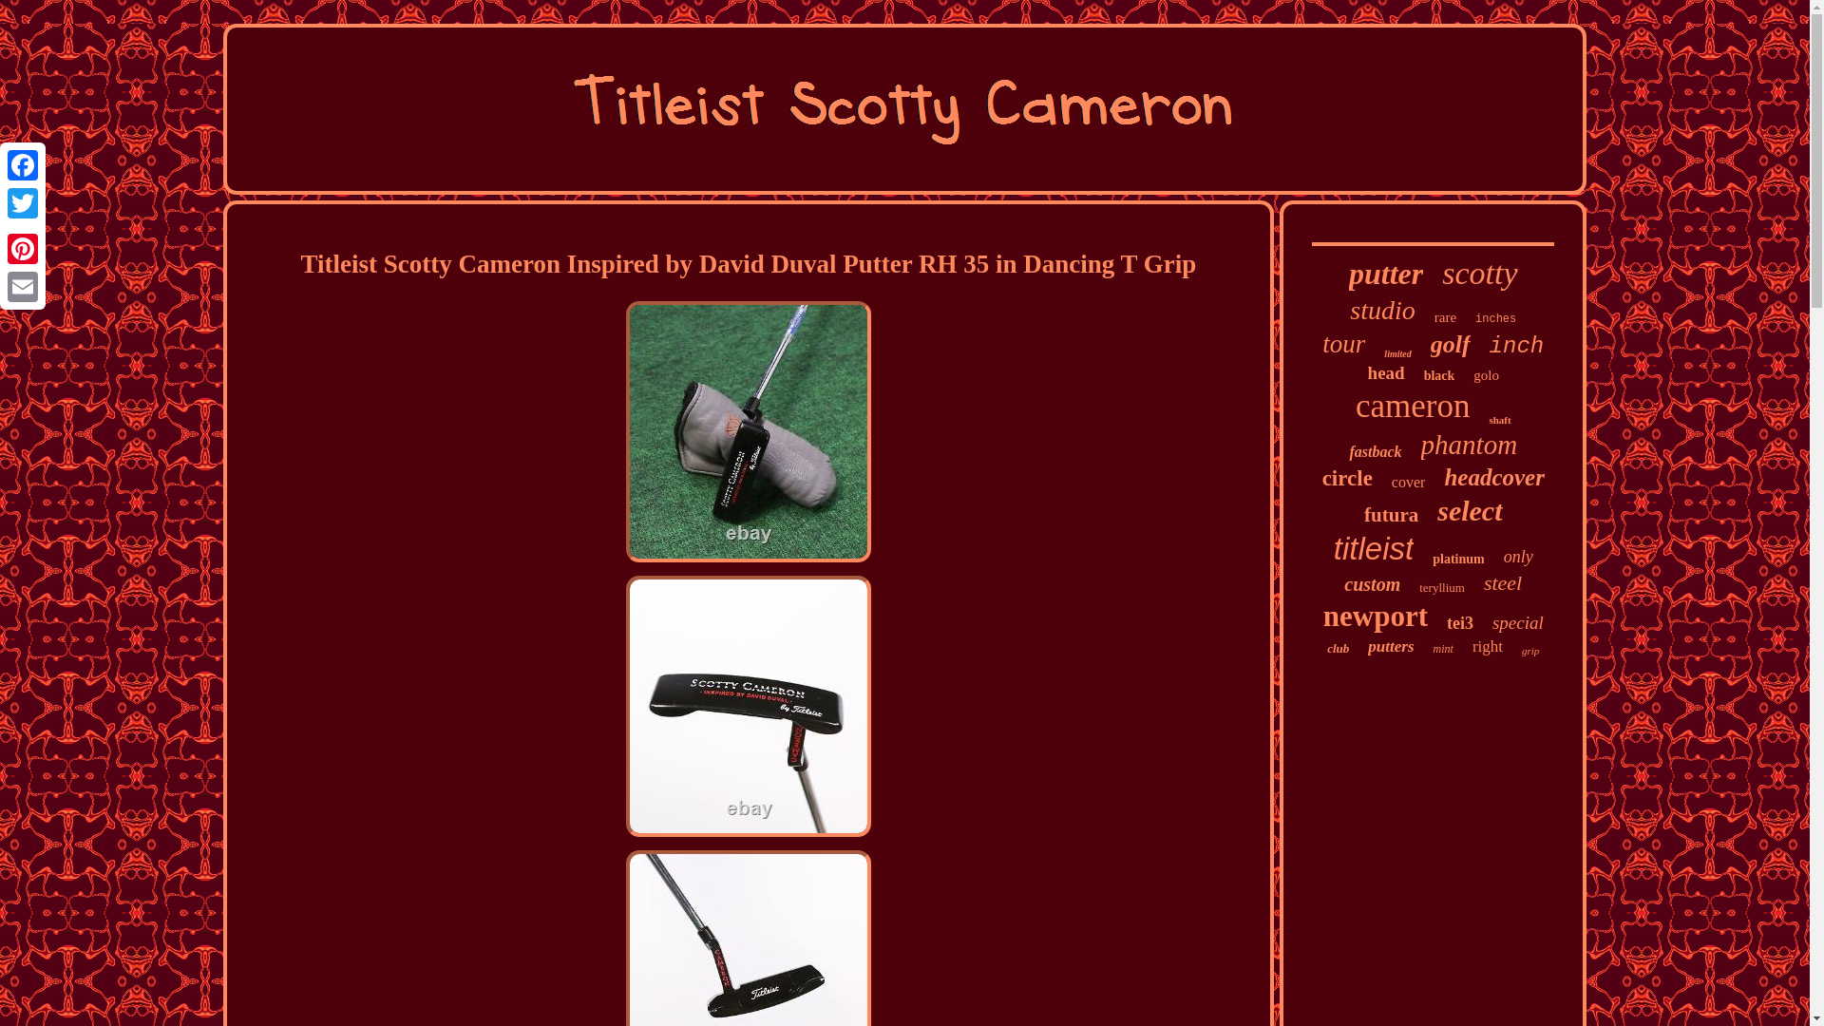 The width and height of the screenshot is (1824, 1026). What do you see at coordinates (1372, 584) in the screenshot?
I see `custom` at bounding box center [1372, 584].